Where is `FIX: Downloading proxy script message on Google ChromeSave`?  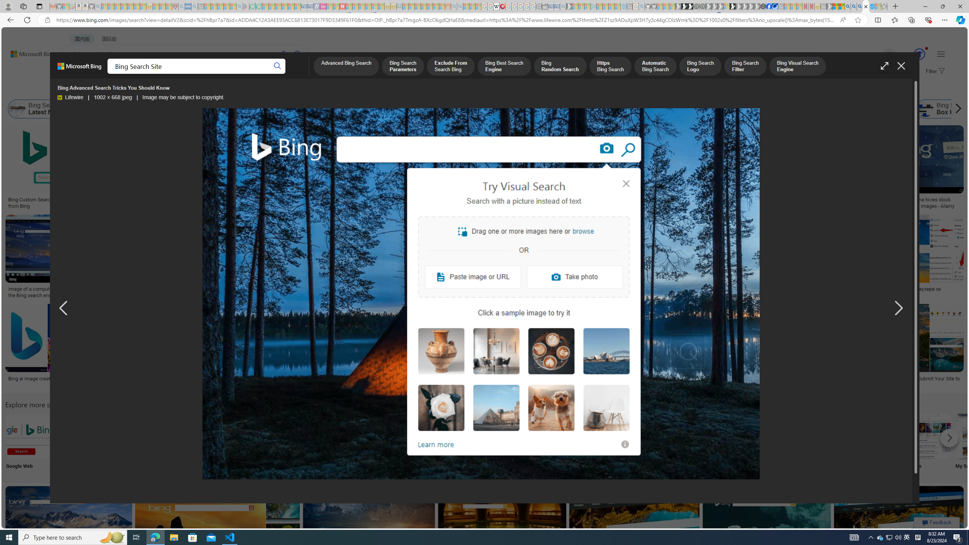
FIX: Downloading proxy script message on Google ChromeSave is located at coordinates (352, 347).